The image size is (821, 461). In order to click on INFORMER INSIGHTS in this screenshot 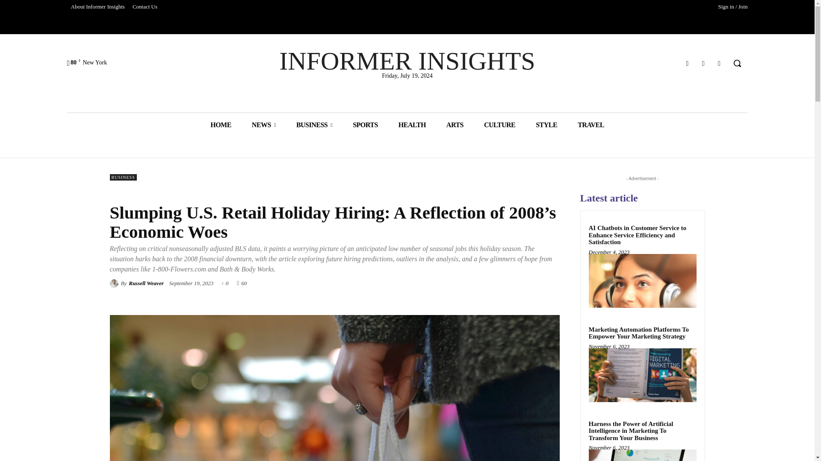, I will do `click(407, 61)`.